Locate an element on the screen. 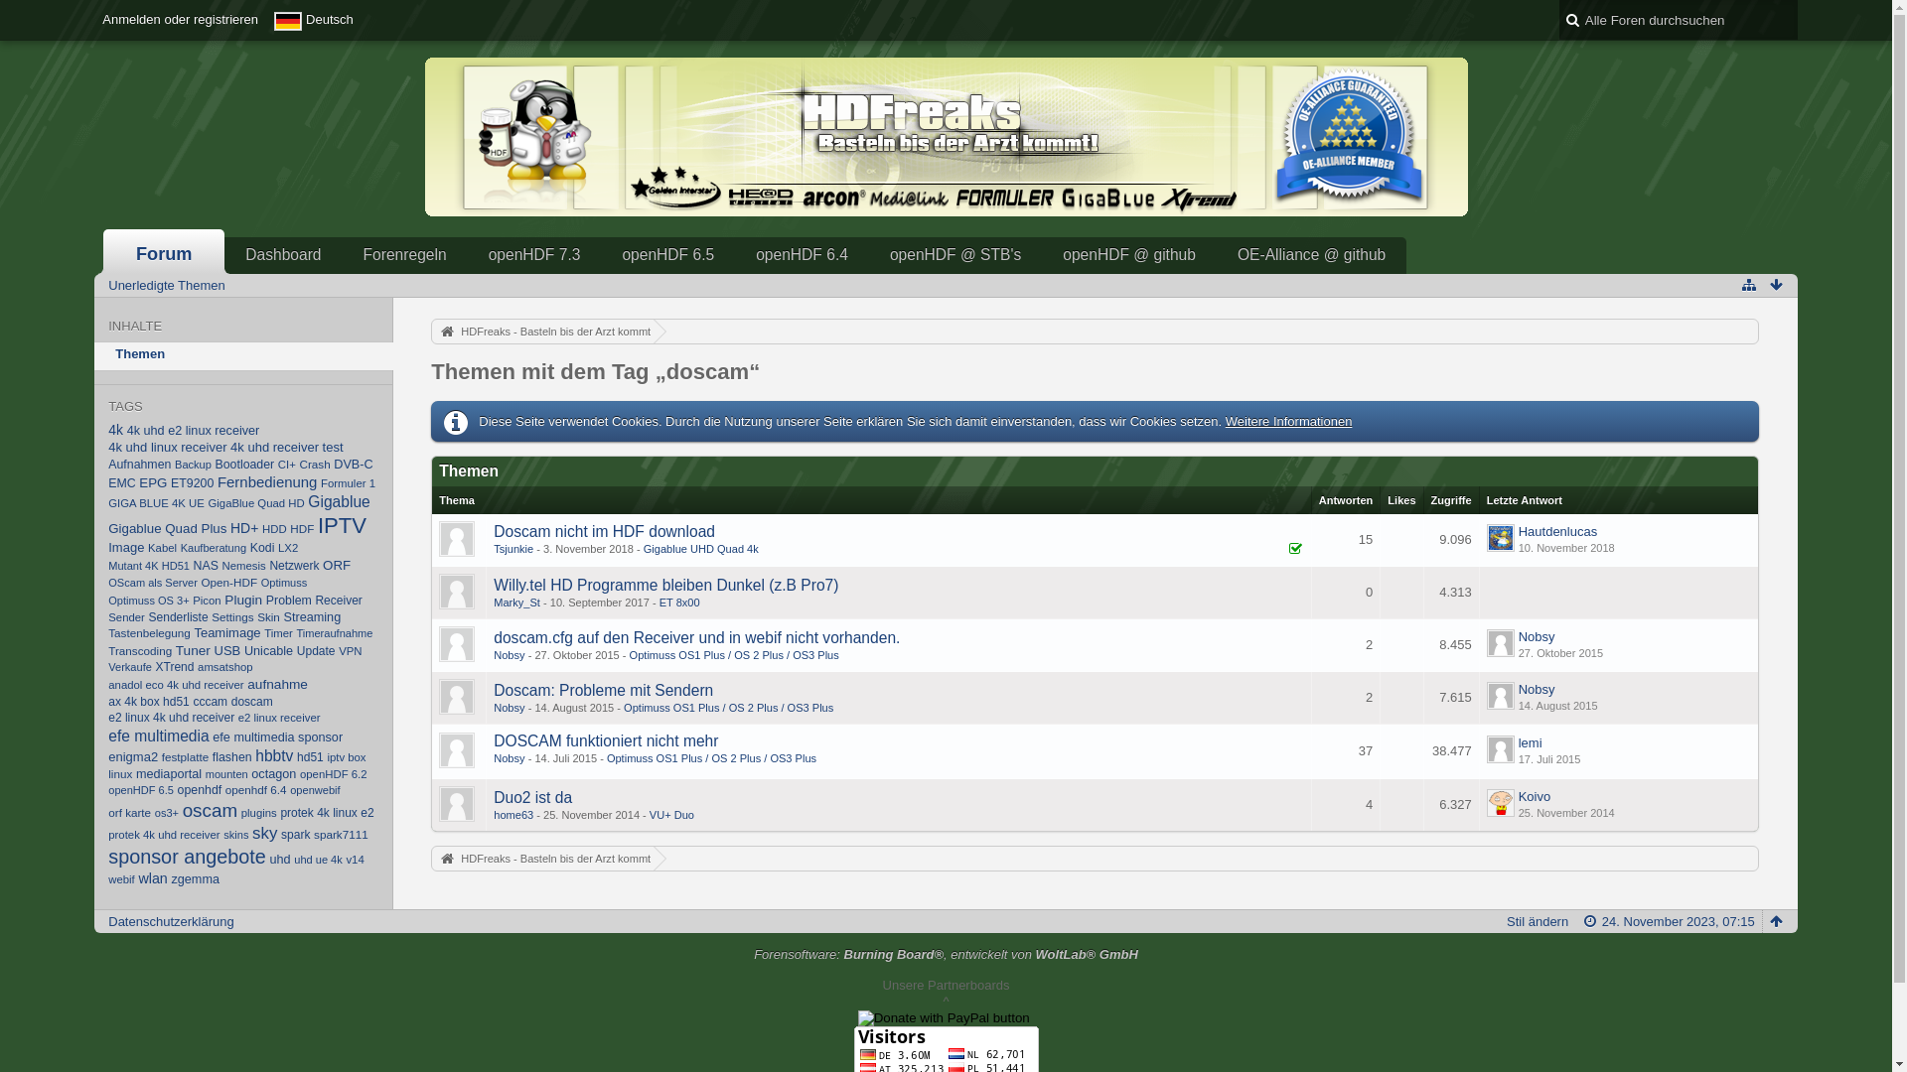 The height and width of the screenshot is (1072, 1907). Willy.tel HD Programme bleiben Dunkel (z.B Pro7) is located at coordinates (665, 586).